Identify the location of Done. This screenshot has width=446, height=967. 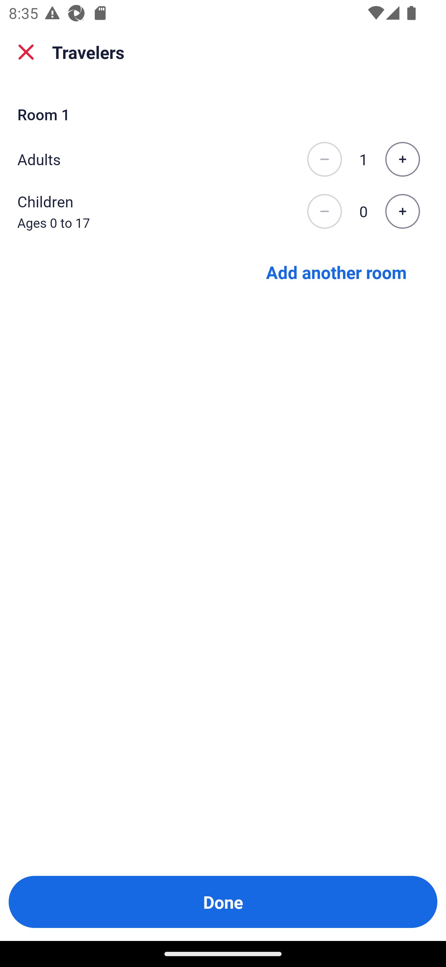
(223, 902).